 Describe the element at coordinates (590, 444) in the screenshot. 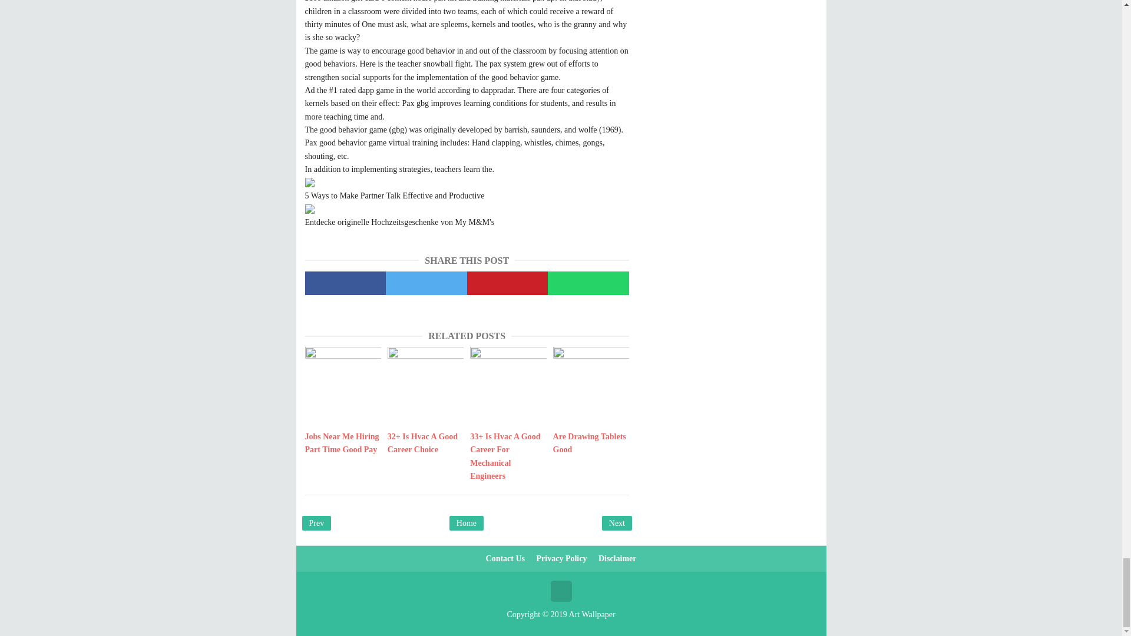

I see `Are Drawing Tablets Good` at that location.